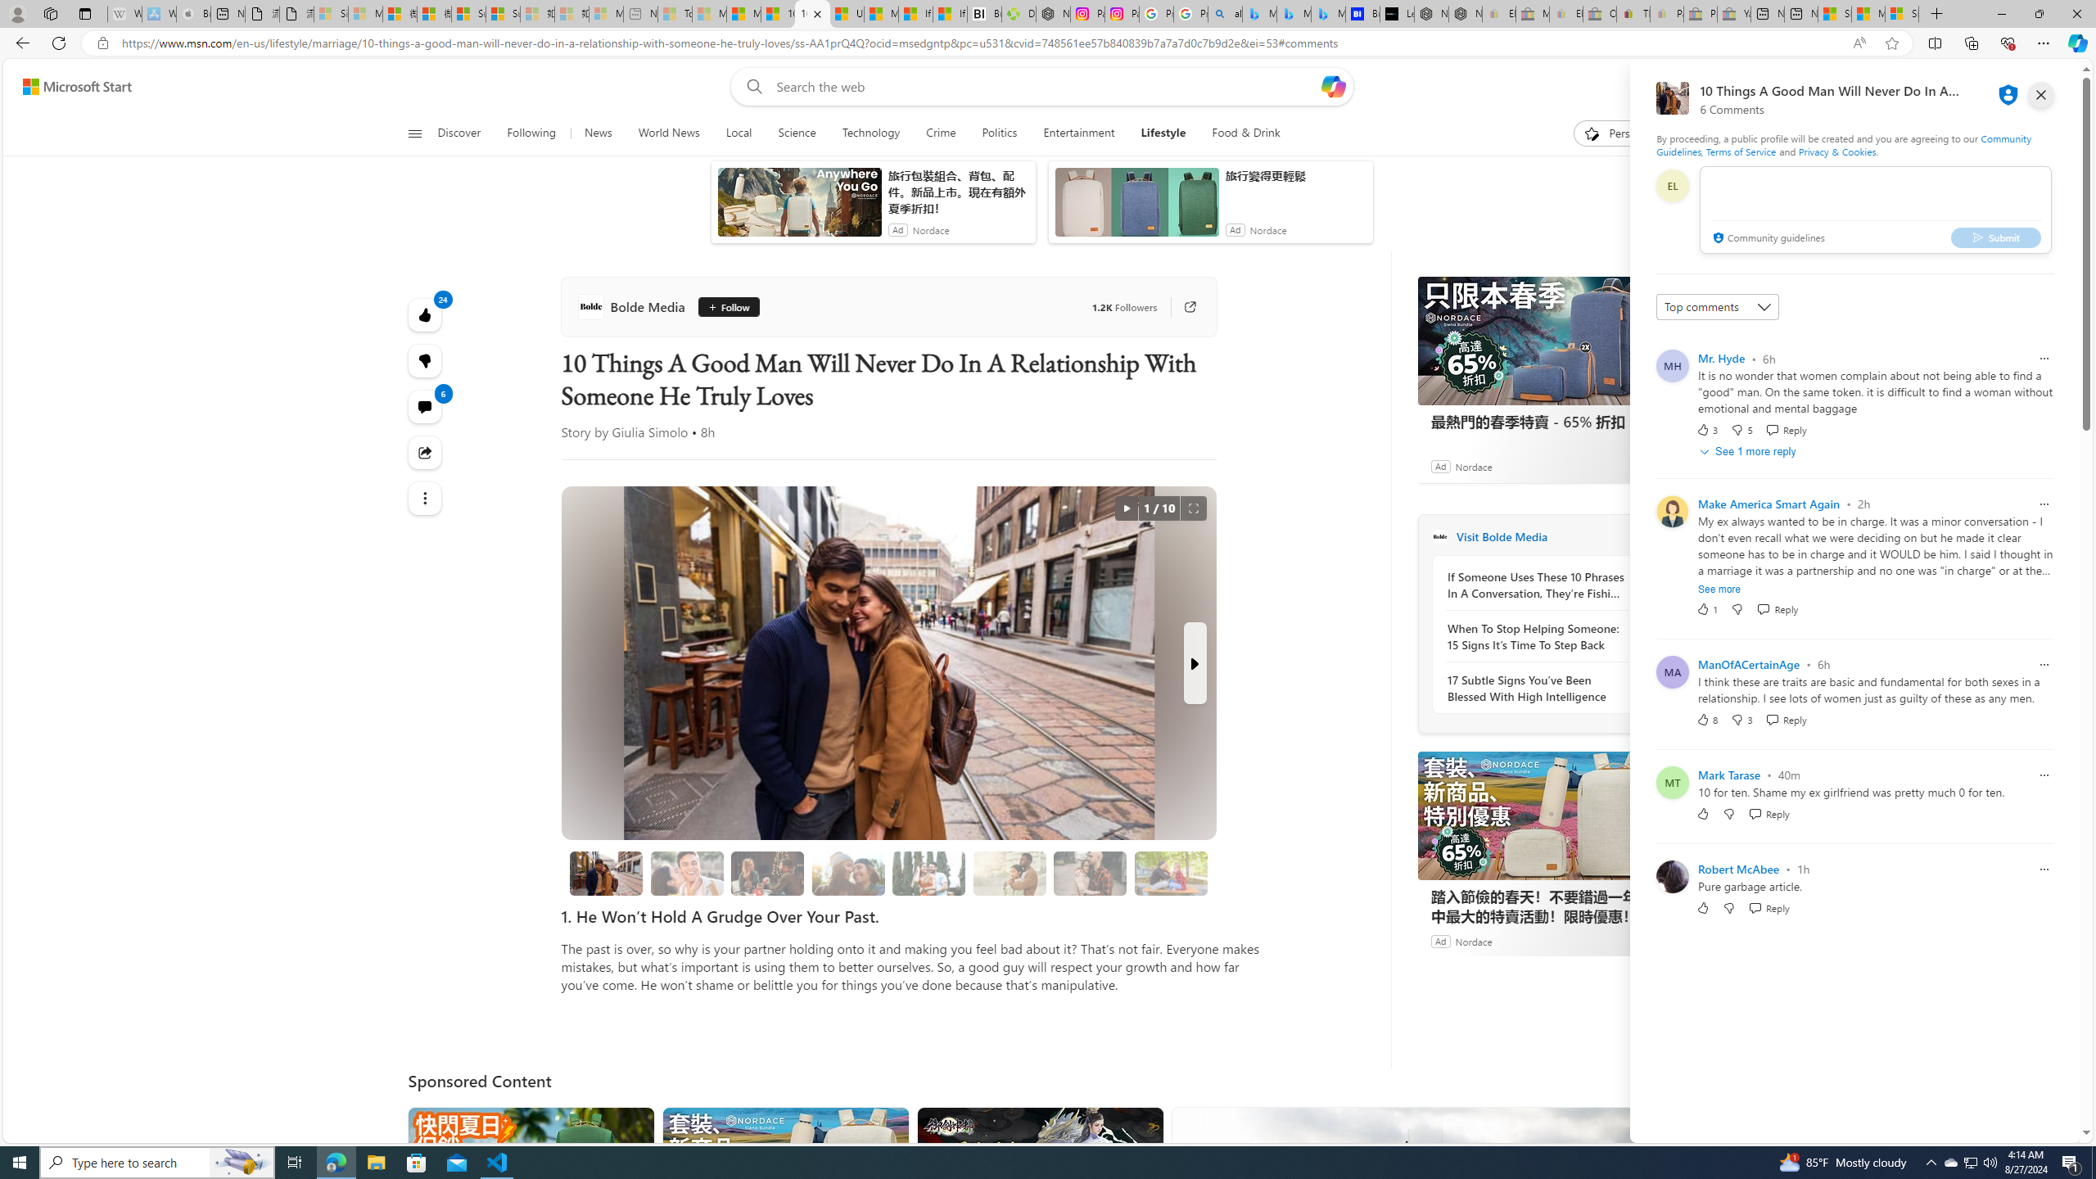  What do you see at coordinates (413, 133) in the screenshot?
I see `Open navigation menu` at bounding box center [413, 133].